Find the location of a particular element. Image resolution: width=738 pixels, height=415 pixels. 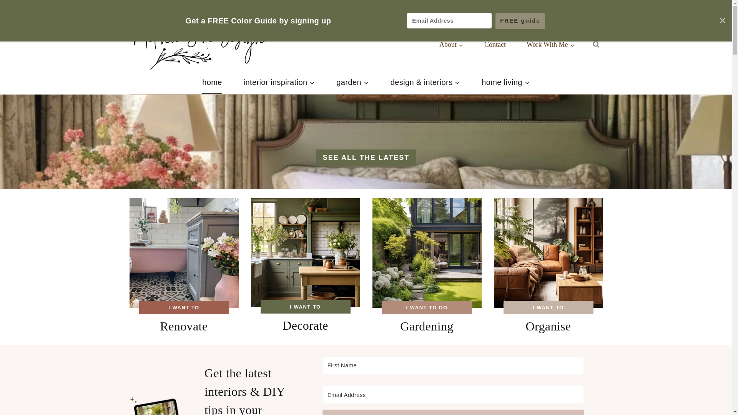

Wallpaper Trends for 2023 is located at coordinates (569, 10).